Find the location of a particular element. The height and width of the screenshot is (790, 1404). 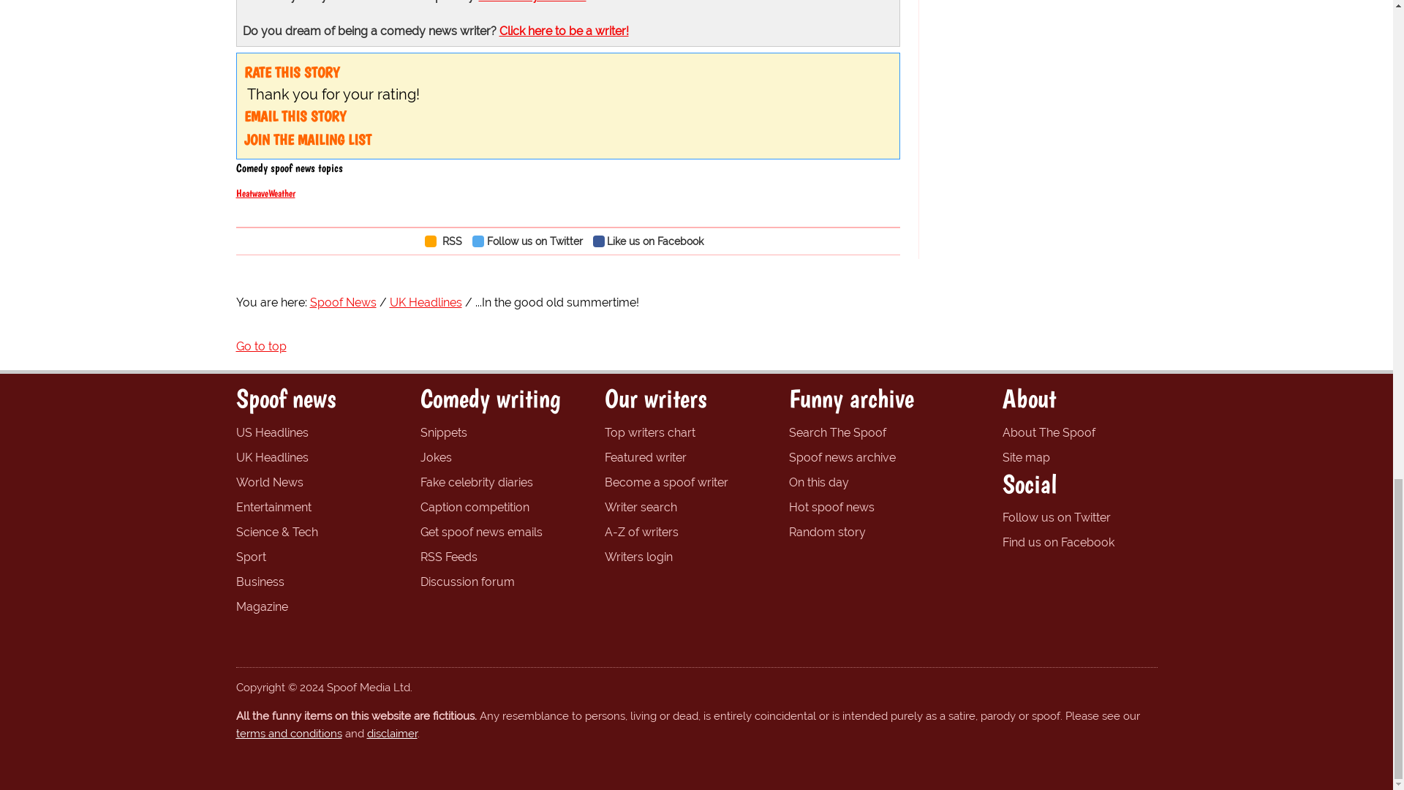

Weather is located at coordinates (281, 193).